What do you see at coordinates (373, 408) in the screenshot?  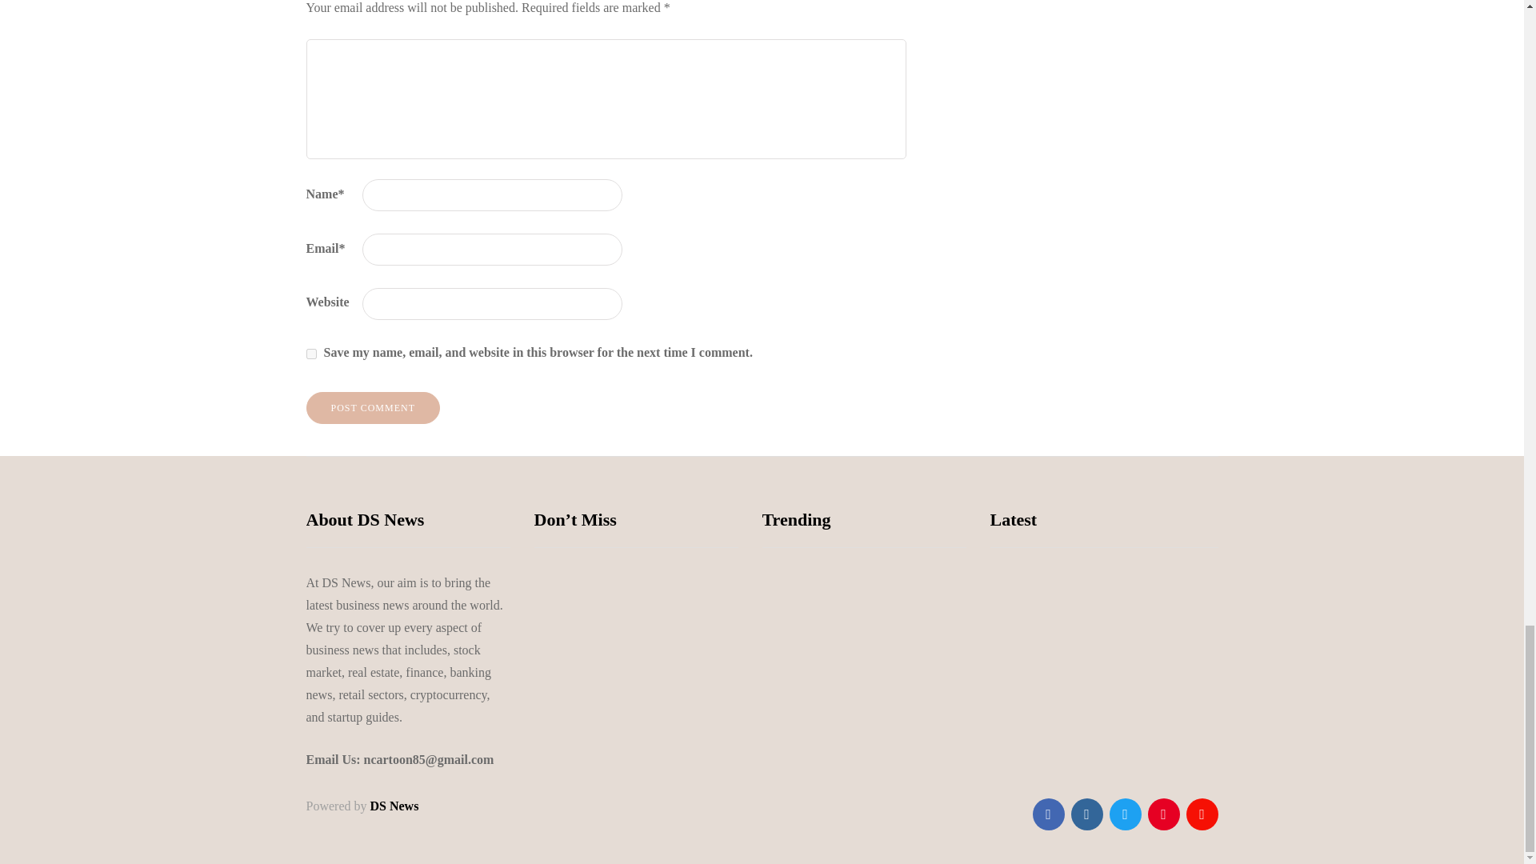 I see `Post comment` at bounding box center [373, 408].